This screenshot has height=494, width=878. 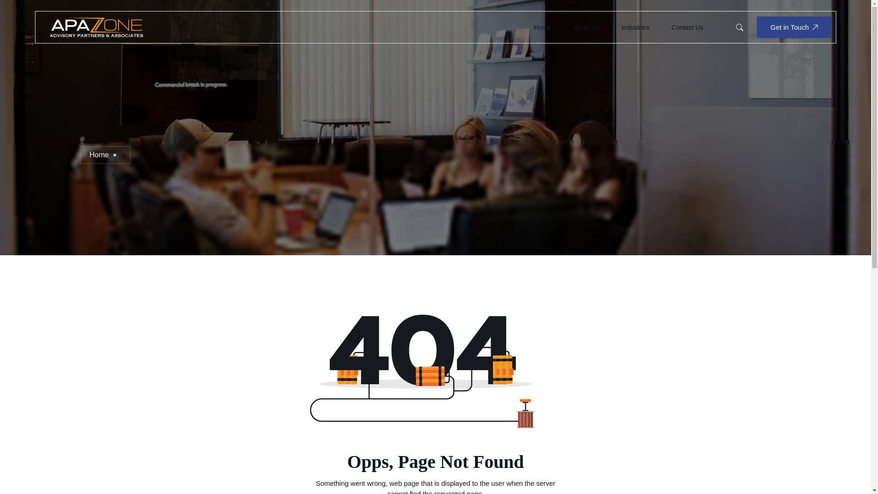 What do you see at coordinates (99, 155) in the screenshot?
I see `Home` at bounding box center [99, 155].